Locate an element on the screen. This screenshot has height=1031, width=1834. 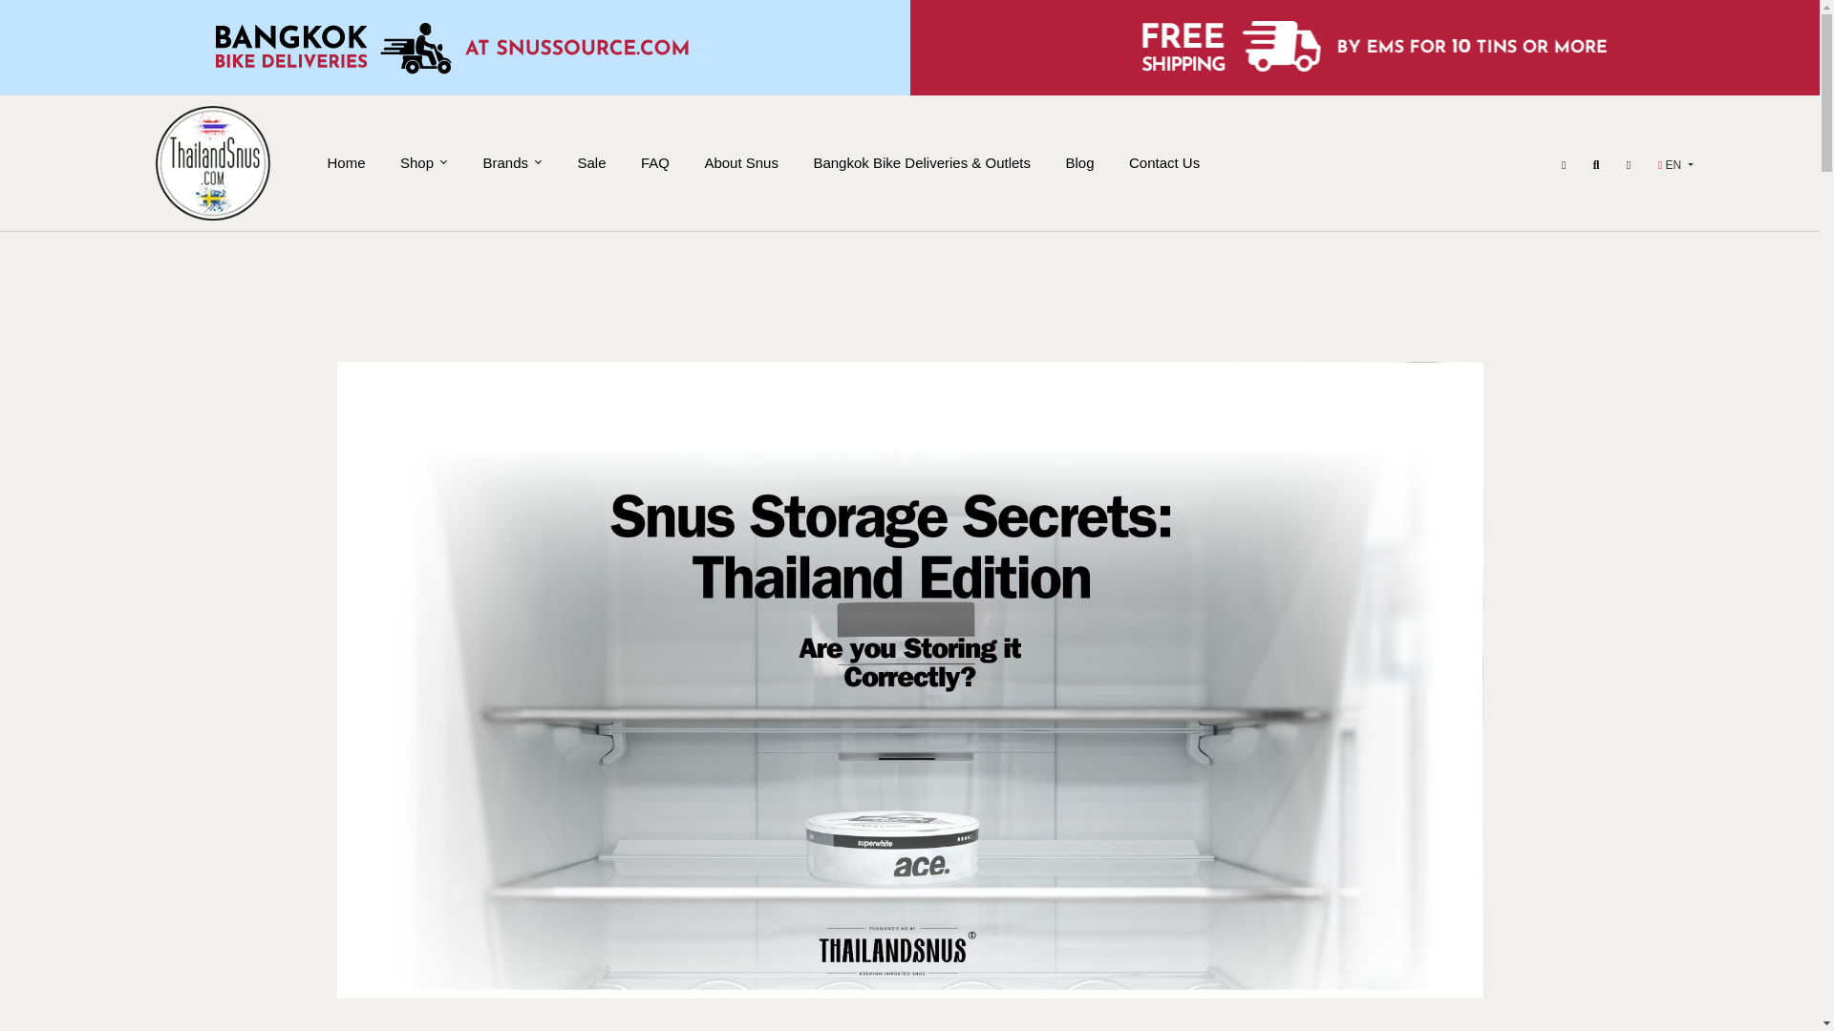
EN is located at coordinates (1675, 165).